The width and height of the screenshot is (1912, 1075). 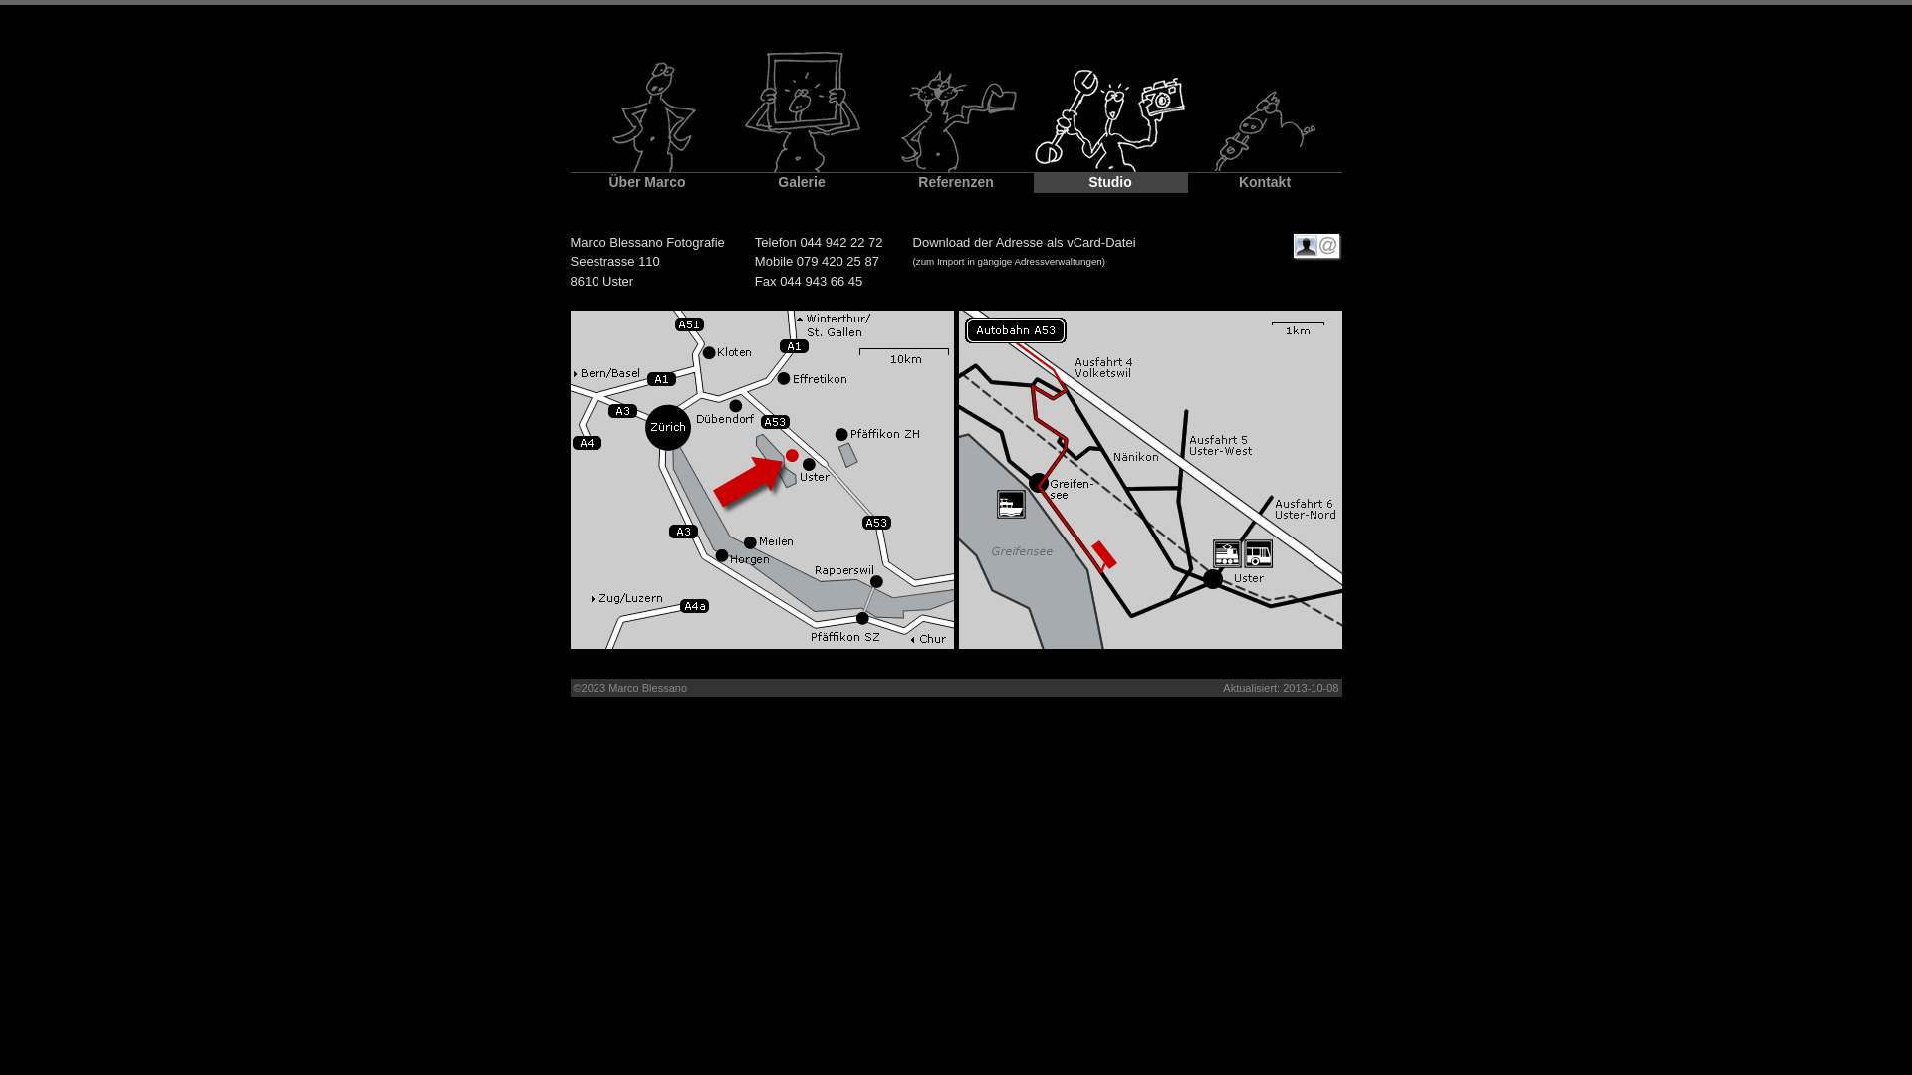 I want to click on Galerie, so click(x=803, y=175).